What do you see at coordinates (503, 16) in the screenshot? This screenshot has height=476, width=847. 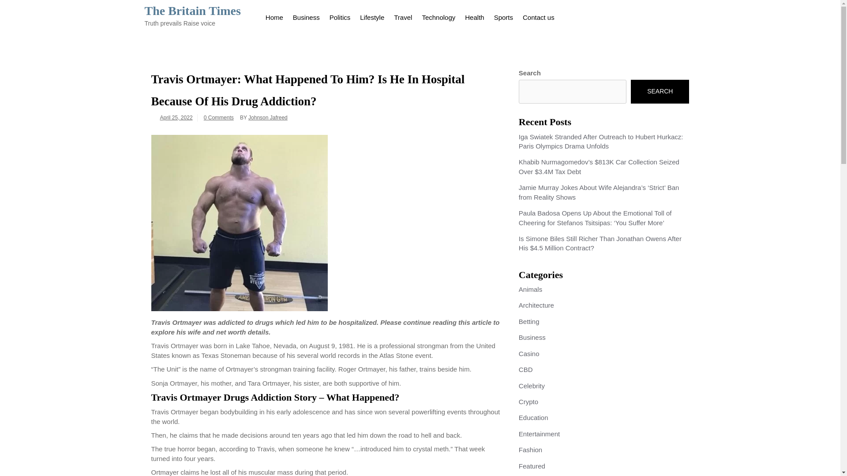 I see `Sports` at bounding box center [503, 16].